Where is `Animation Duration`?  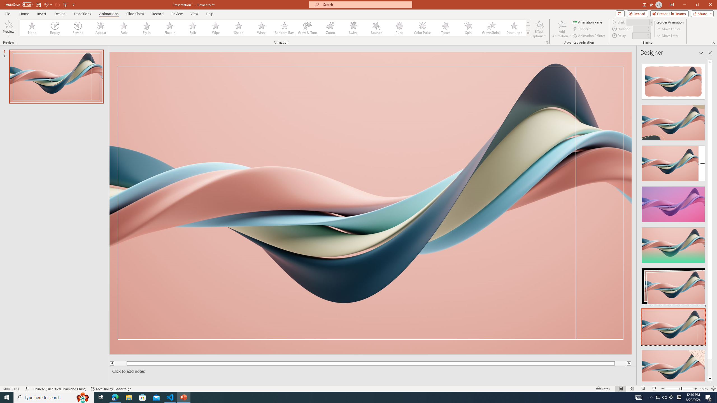
Animation Duration is located at coordinates (639, 29).